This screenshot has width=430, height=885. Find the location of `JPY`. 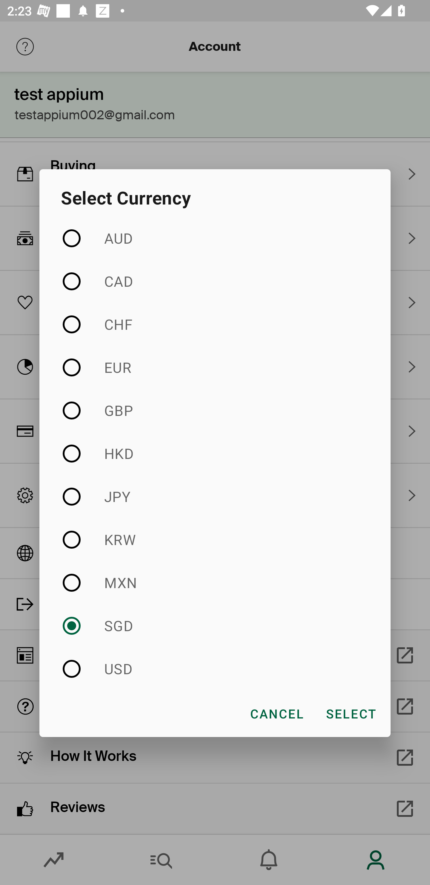

JPY is located at coordinates (215, 496).